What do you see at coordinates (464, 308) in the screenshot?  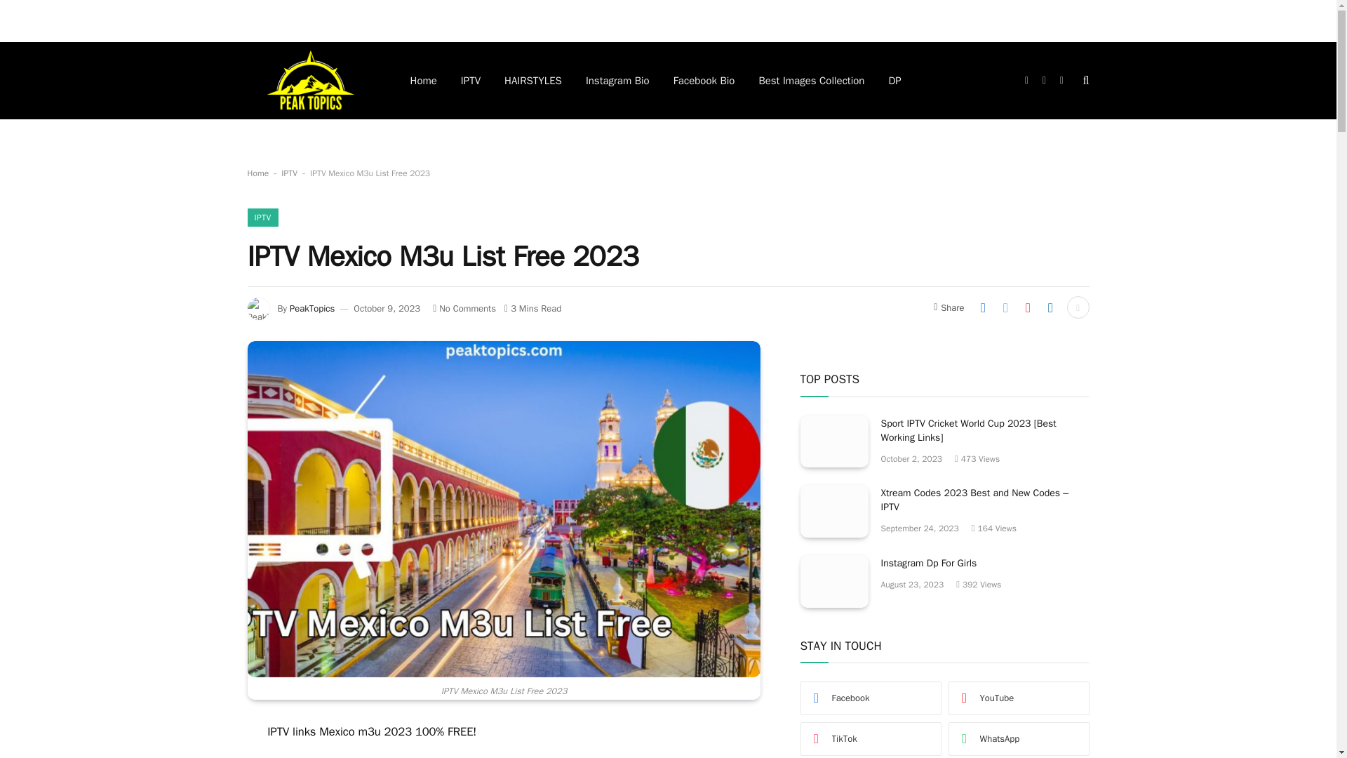 I see `No Comments` at bounding box center [464, 308].